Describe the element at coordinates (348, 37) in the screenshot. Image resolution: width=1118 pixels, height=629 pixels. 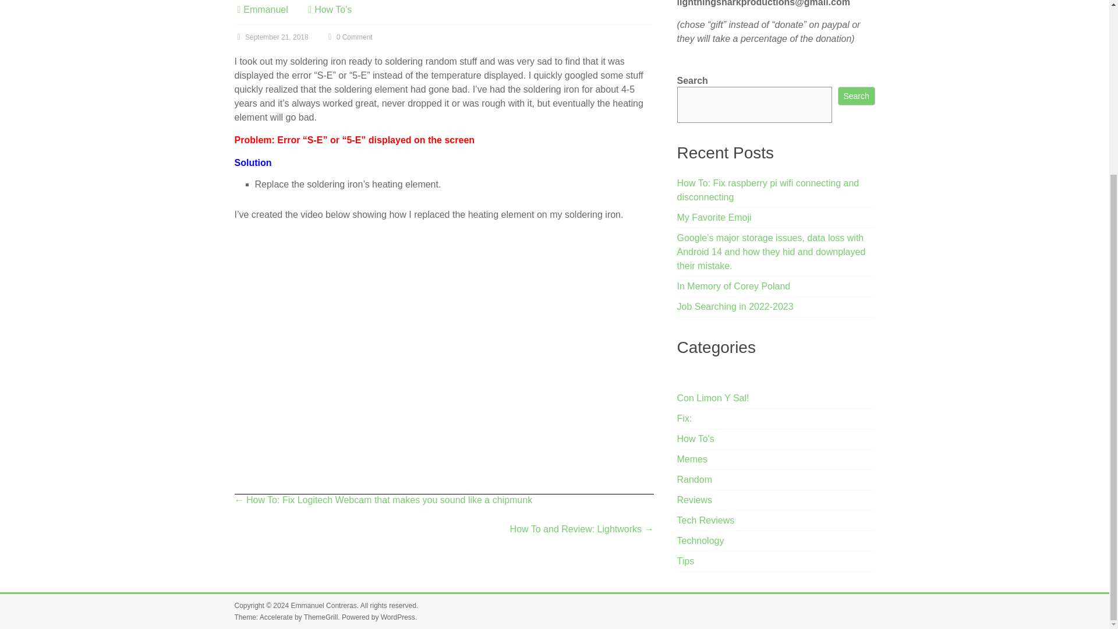
I see `0 Comment` at that location.